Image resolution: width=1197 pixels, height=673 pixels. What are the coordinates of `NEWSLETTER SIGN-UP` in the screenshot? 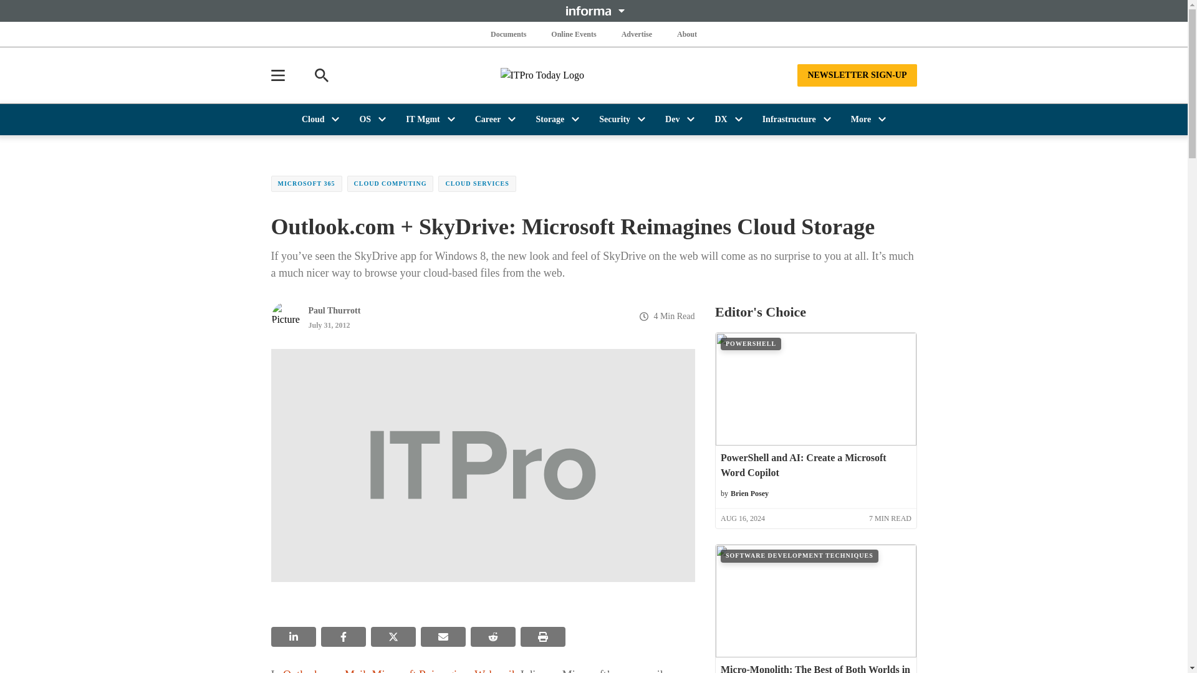 It's located at (857, 75).